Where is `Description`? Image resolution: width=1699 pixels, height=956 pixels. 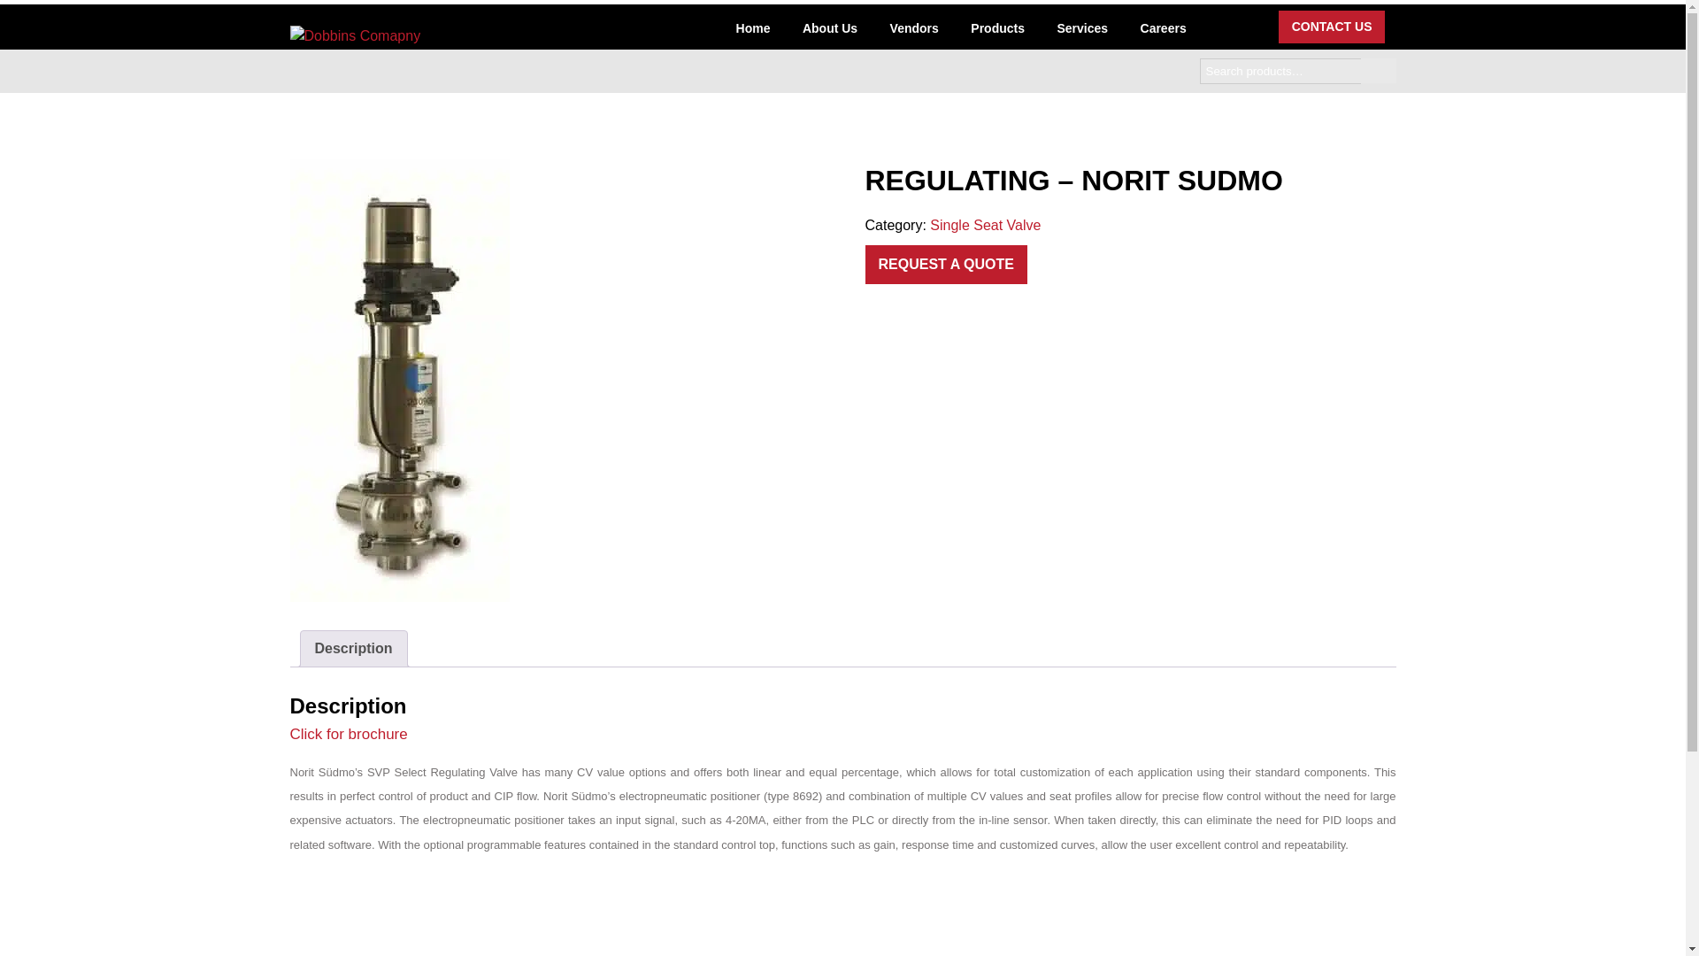 Description is located at coordinates (353, 648).